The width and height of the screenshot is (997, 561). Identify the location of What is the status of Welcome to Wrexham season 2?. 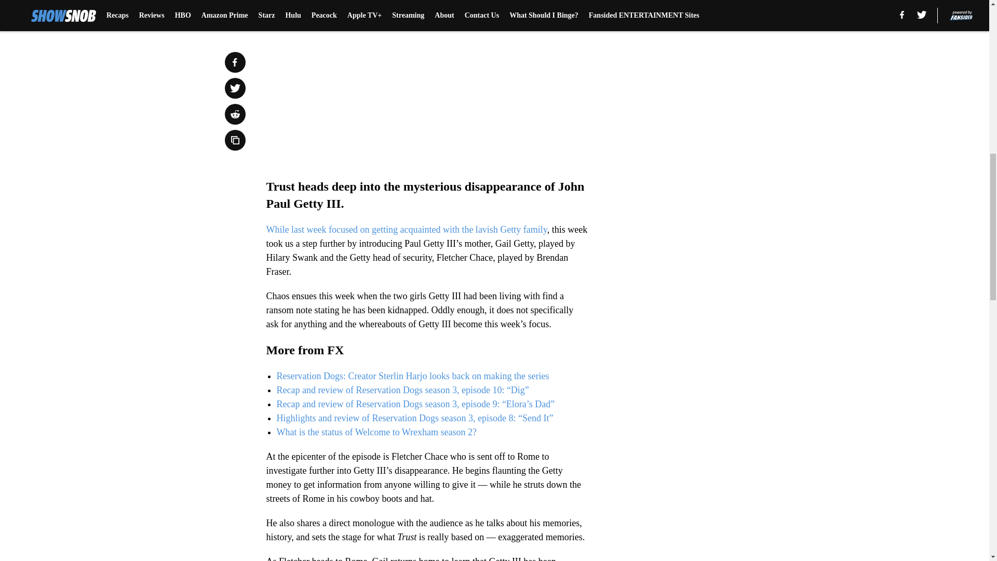
(376, 432).